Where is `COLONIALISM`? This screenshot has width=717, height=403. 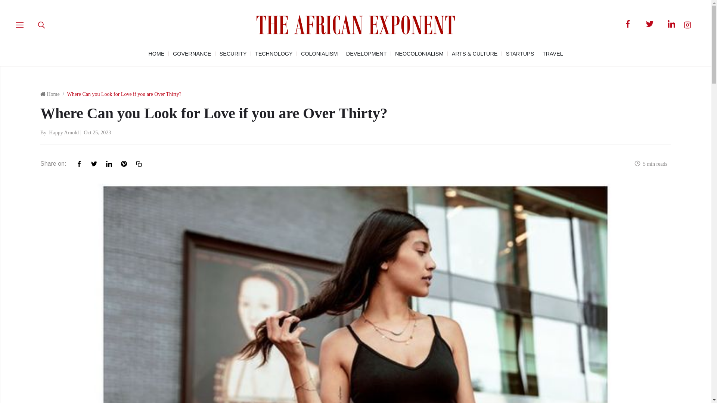
COLONIALISM is located at coordinates (319, 54).